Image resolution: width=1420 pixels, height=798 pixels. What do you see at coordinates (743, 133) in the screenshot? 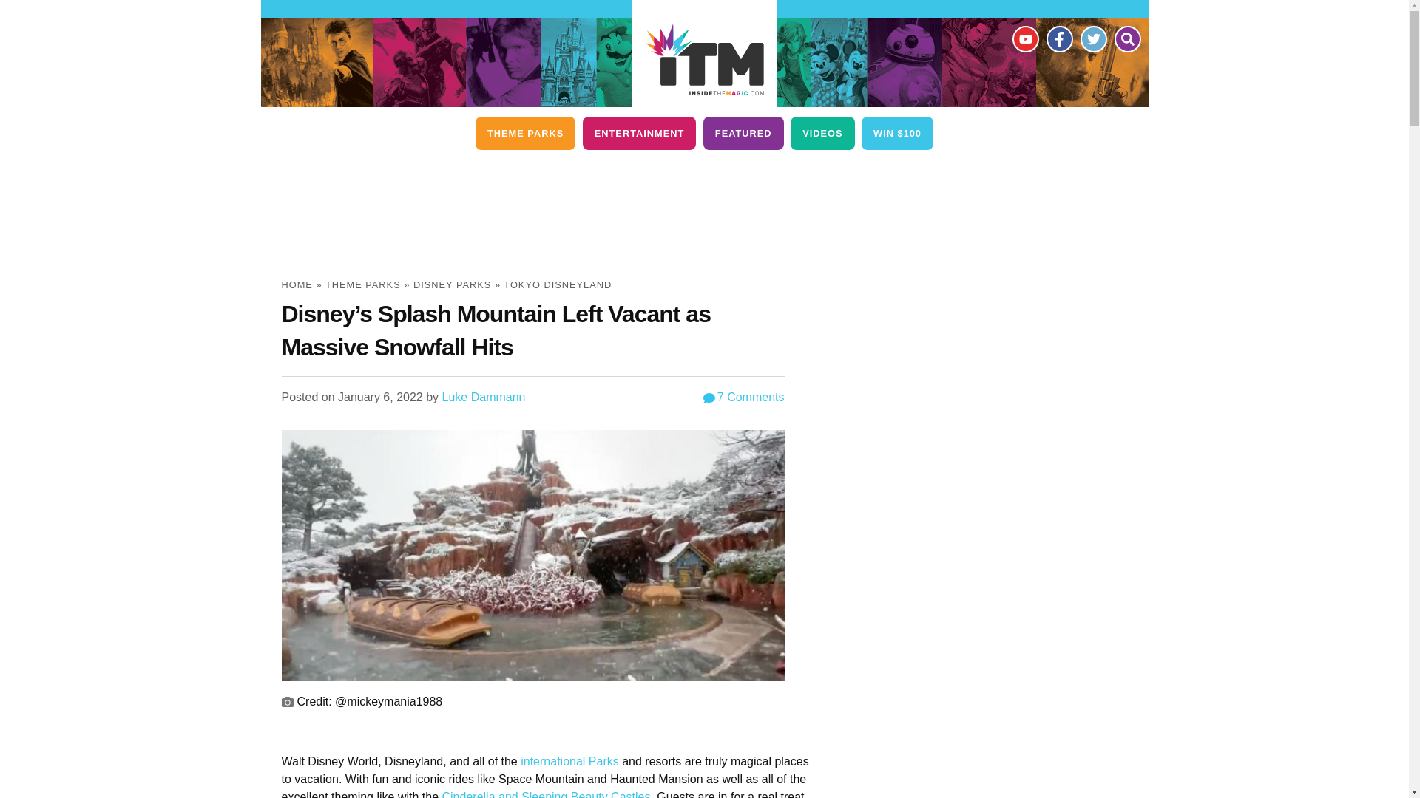
I see `FEATURED` at bounding box center [743, 133].